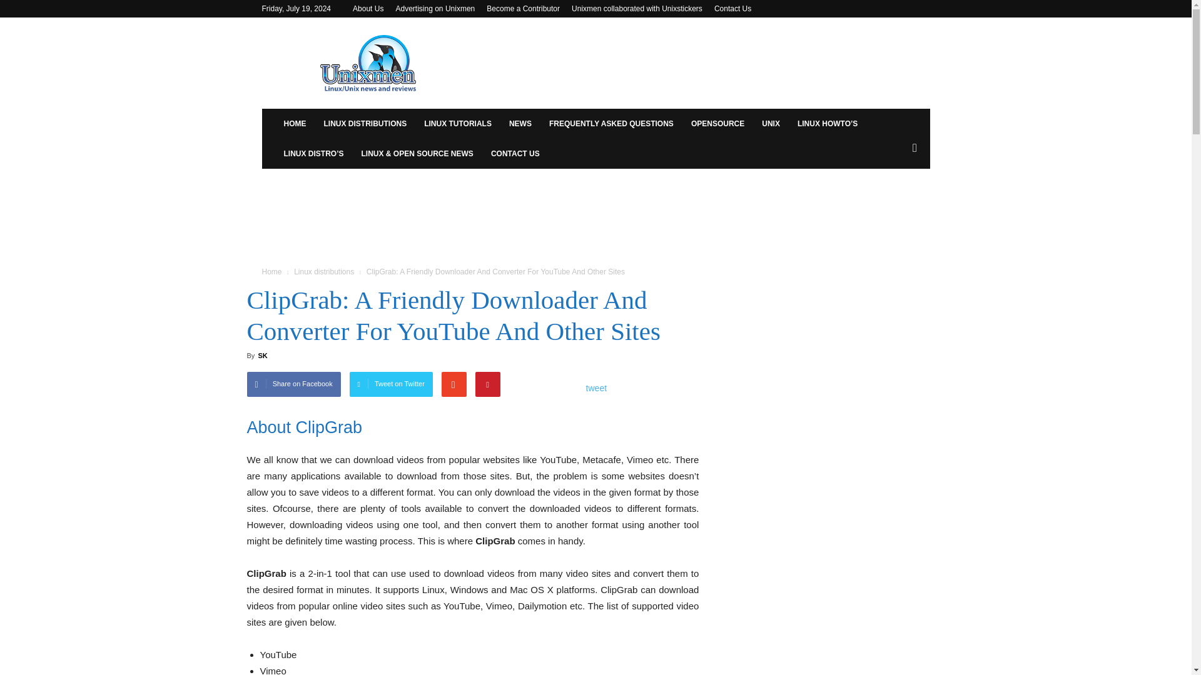  What do you see at coordinates (324, 271) in the screenshot?
I see `View all posts in Linux distributions` at bounding box center [324, 271].